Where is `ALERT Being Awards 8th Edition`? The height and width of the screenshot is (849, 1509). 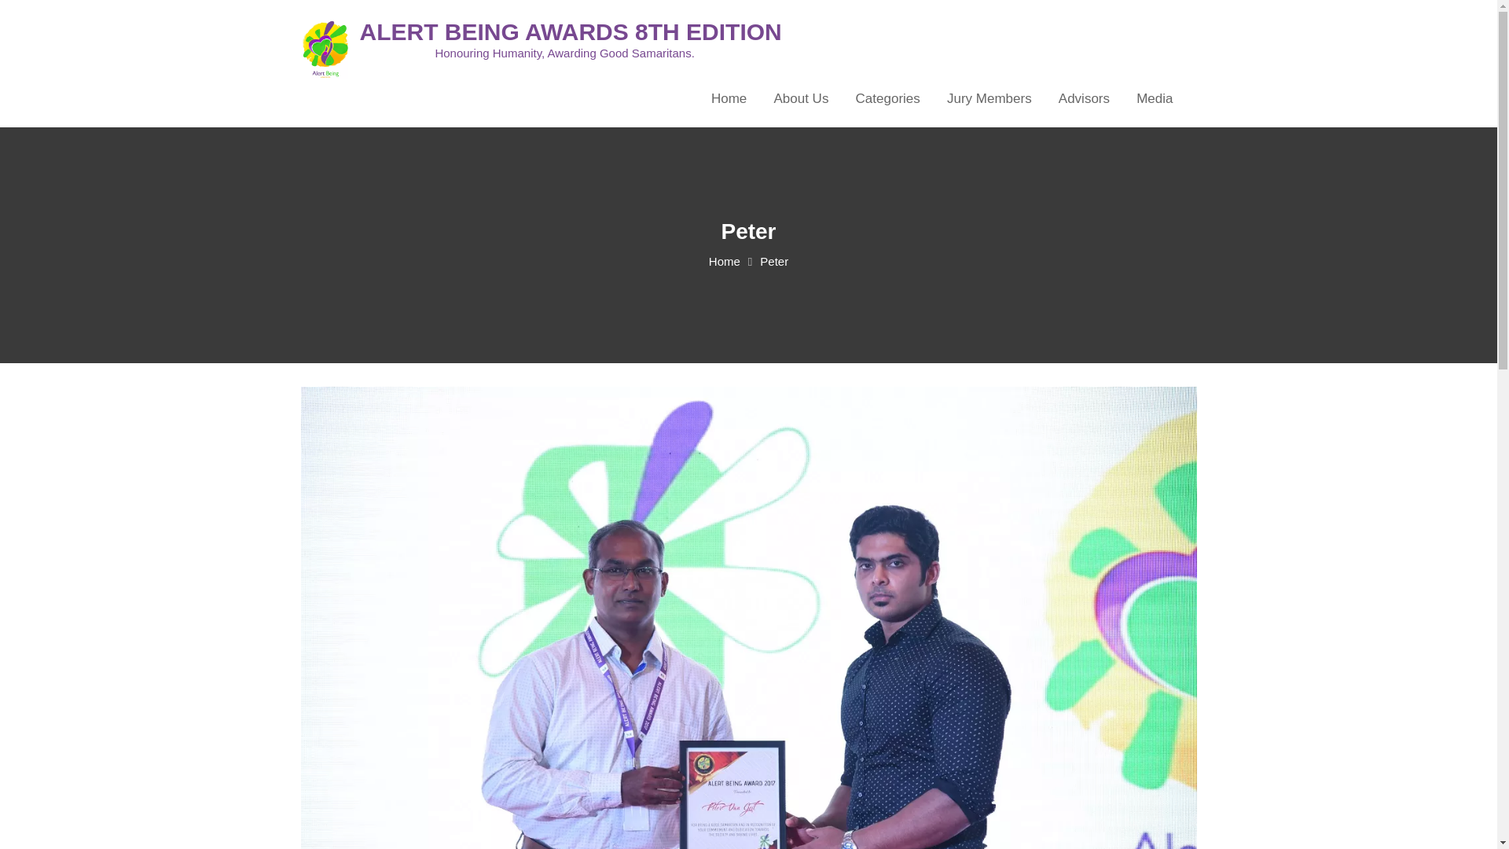
ALERT Being Awards 8th Edition is located at coordinates (571, 31).